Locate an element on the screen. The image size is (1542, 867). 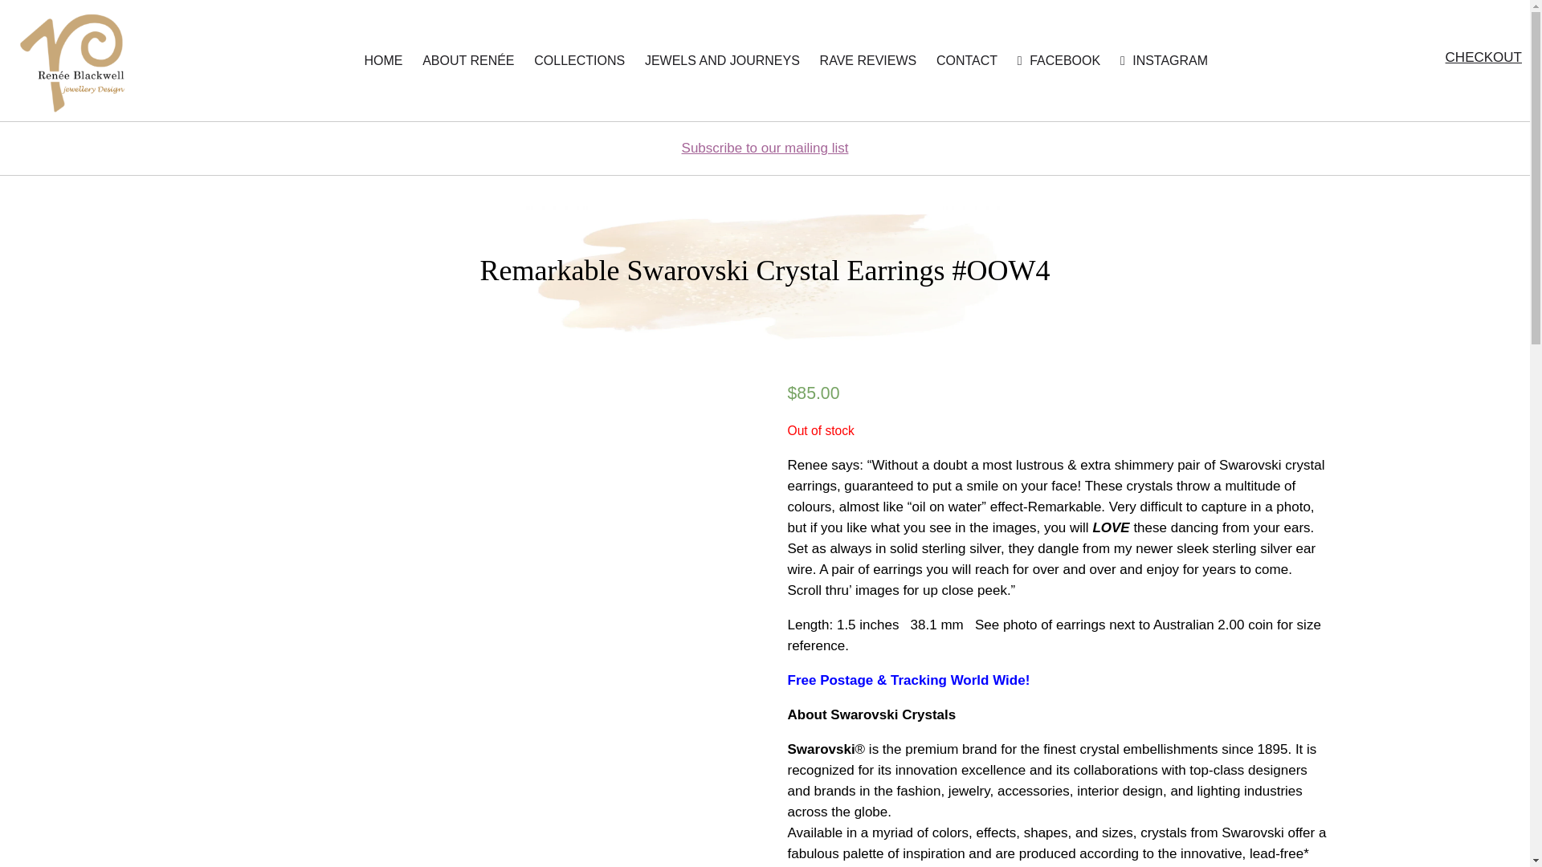
JEWELS AND JOURNEYS is located at coordinates (722, 61).